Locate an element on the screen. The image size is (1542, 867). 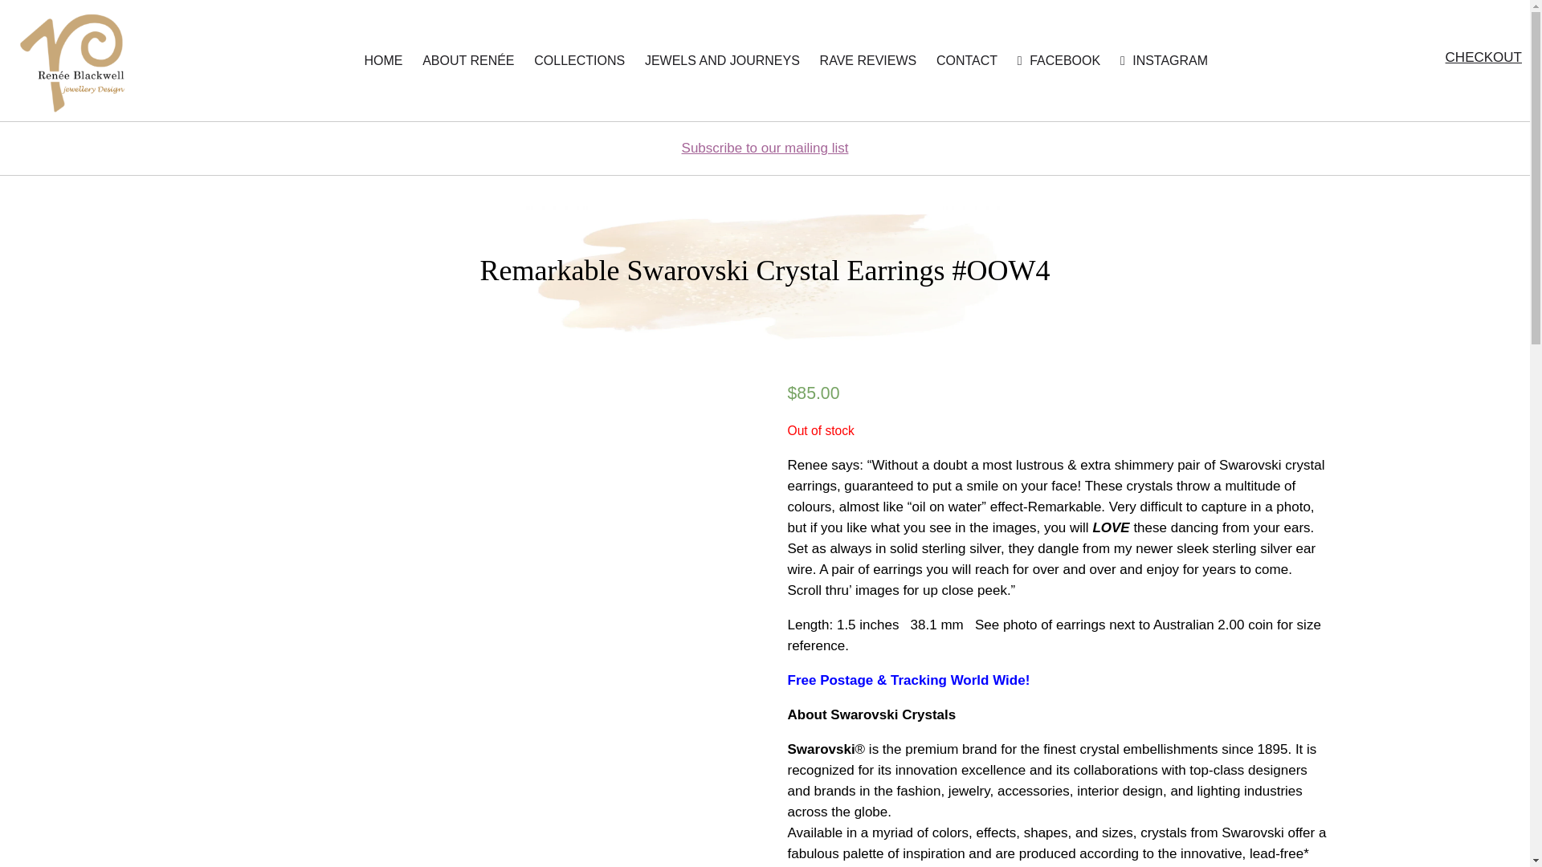
JEWELS AND JOURNEYS is located at coordinates (722, 61).